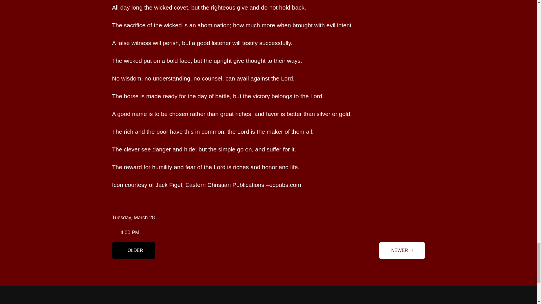 This screenshot has height=304, width=541. Describe the element at coordinates (133, 251) in the screenshot. I see `OLDER` at that location.